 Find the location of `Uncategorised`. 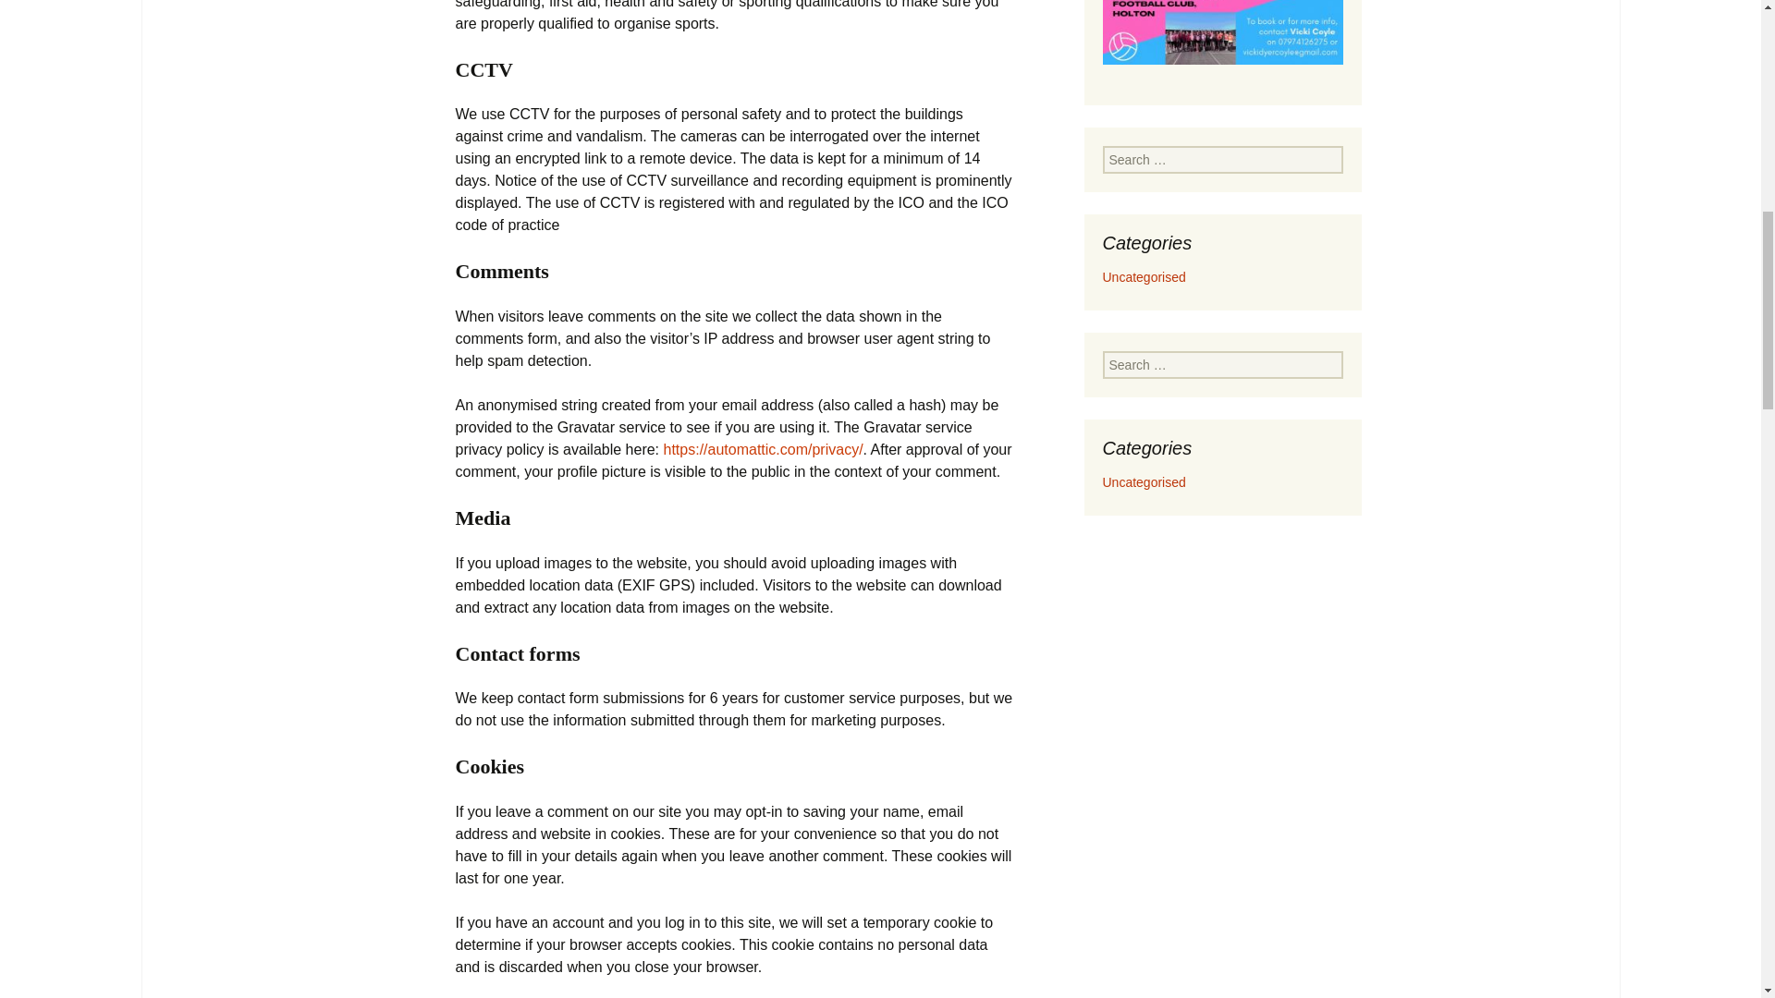

Uncategorised is located at coordinates (1144, 482).